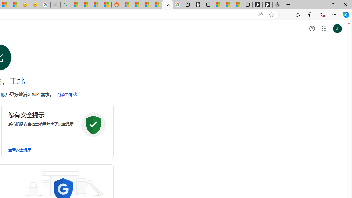 This screenshot has width=352, height=198. I want to click on R******* | Trusted Community Engagement and Contributions, so click(127, 5).